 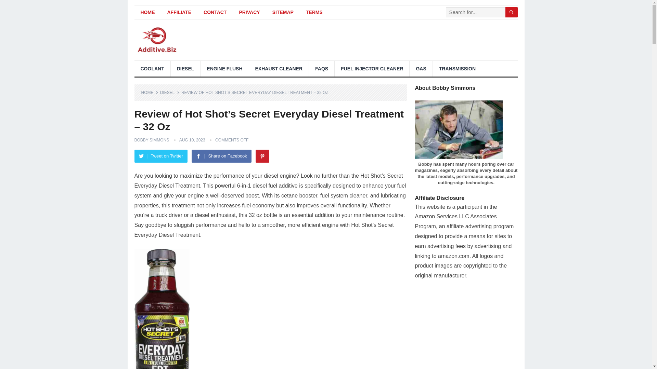 What do you see at coordinates (160, 156) in the screenshot?
I see `Tweet on Twitter` at bounding box center [160, 156].